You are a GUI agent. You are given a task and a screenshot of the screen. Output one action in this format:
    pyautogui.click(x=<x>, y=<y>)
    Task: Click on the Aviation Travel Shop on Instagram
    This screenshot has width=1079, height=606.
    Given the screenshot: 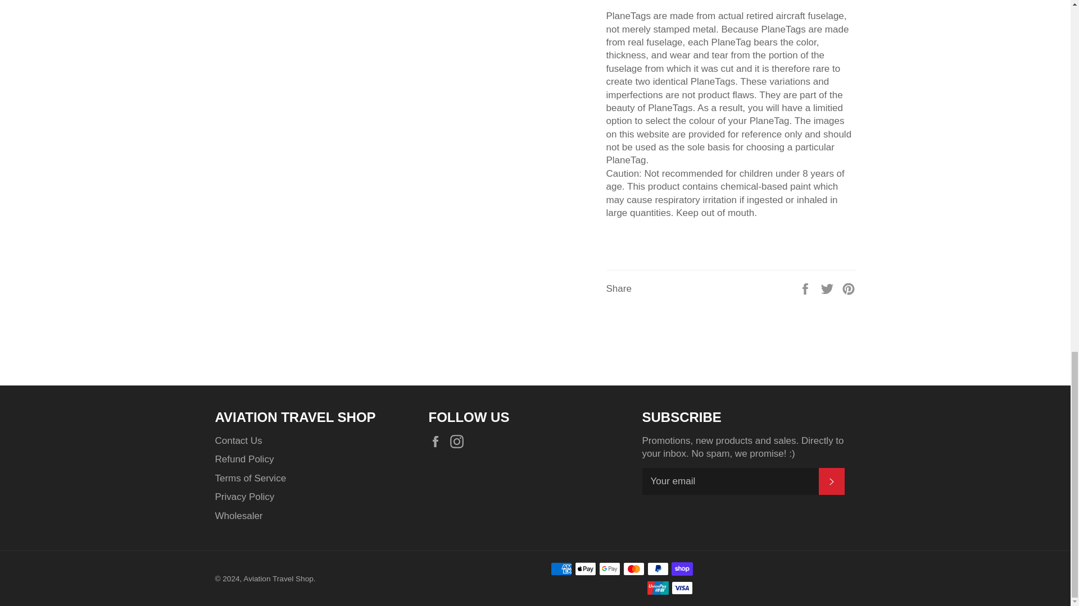 What is the action you would take?
    pyautogui.click(x=460, y=441)
    